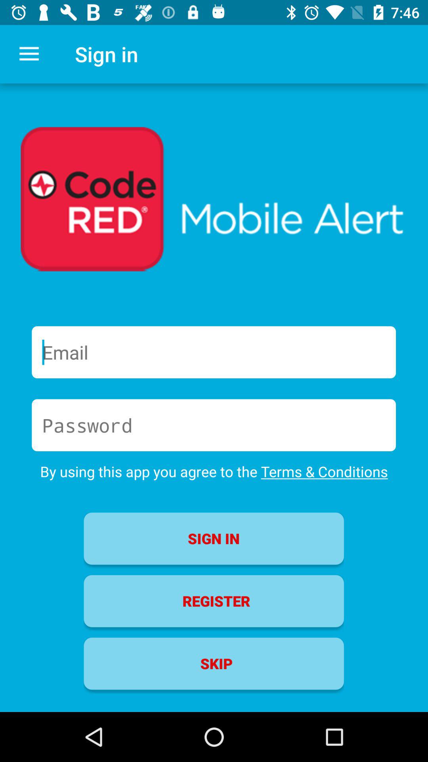 This screenshot has width=428, height=762. What do you see at coordinates (214, 601) in the screenshot?
I see `choose item above skip icon` at bounding box center [214, 601].